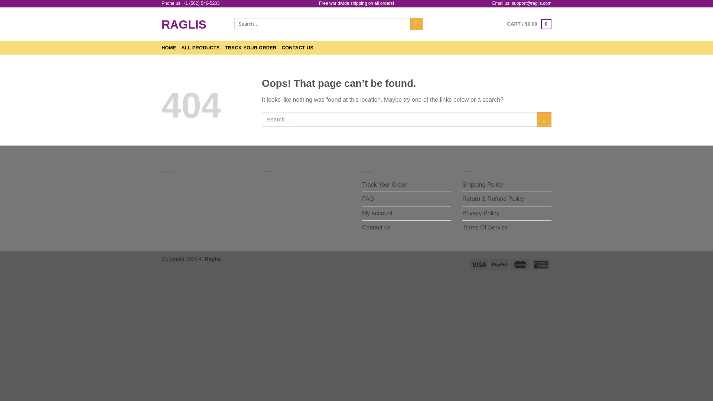 The image size is (713, 401). What do you see at coordinates (482, 185) in the screenshot?
I see `Shipping Policy` at bounding box center [482, 185].